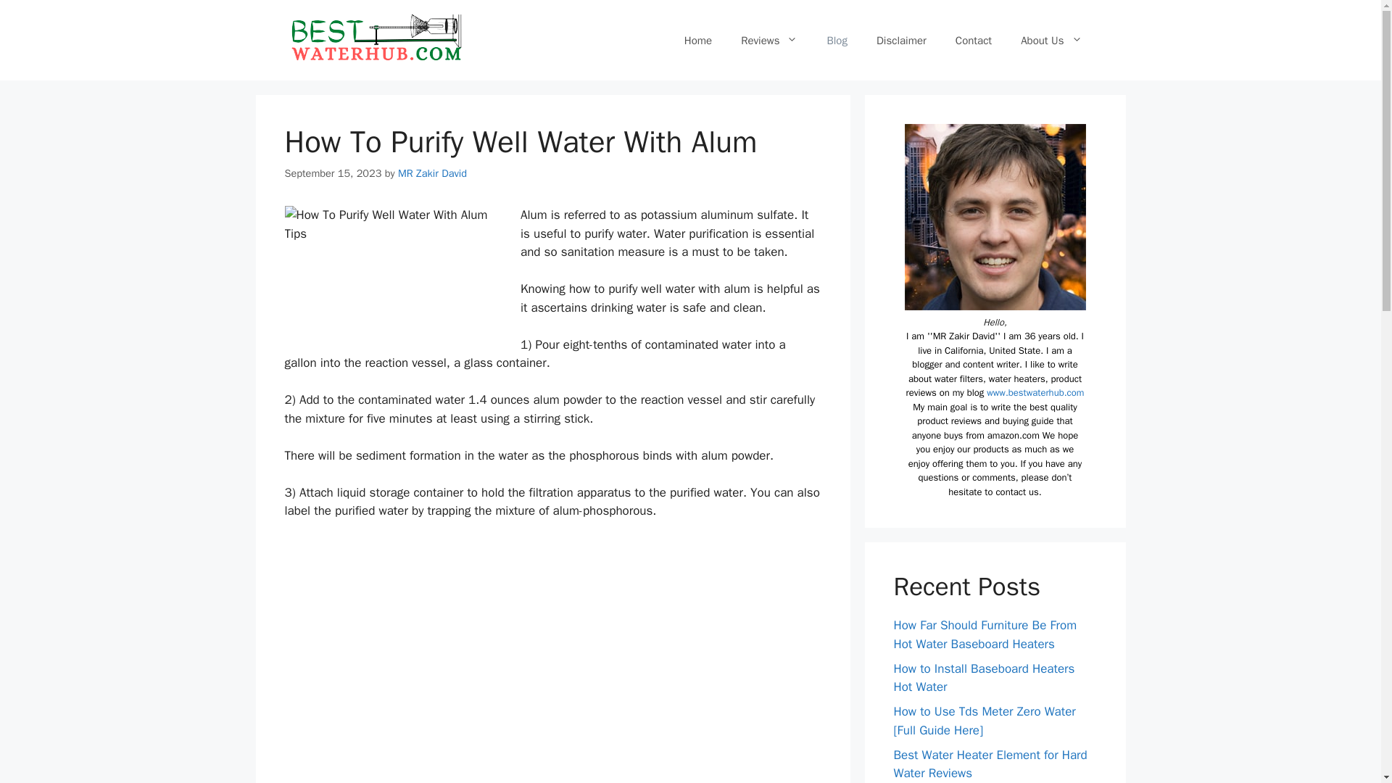  What do you see at coordinates (1035, 392) in the screenshot?
I see `www.bestwaterhub.com` at bounding box center [1035, 392].